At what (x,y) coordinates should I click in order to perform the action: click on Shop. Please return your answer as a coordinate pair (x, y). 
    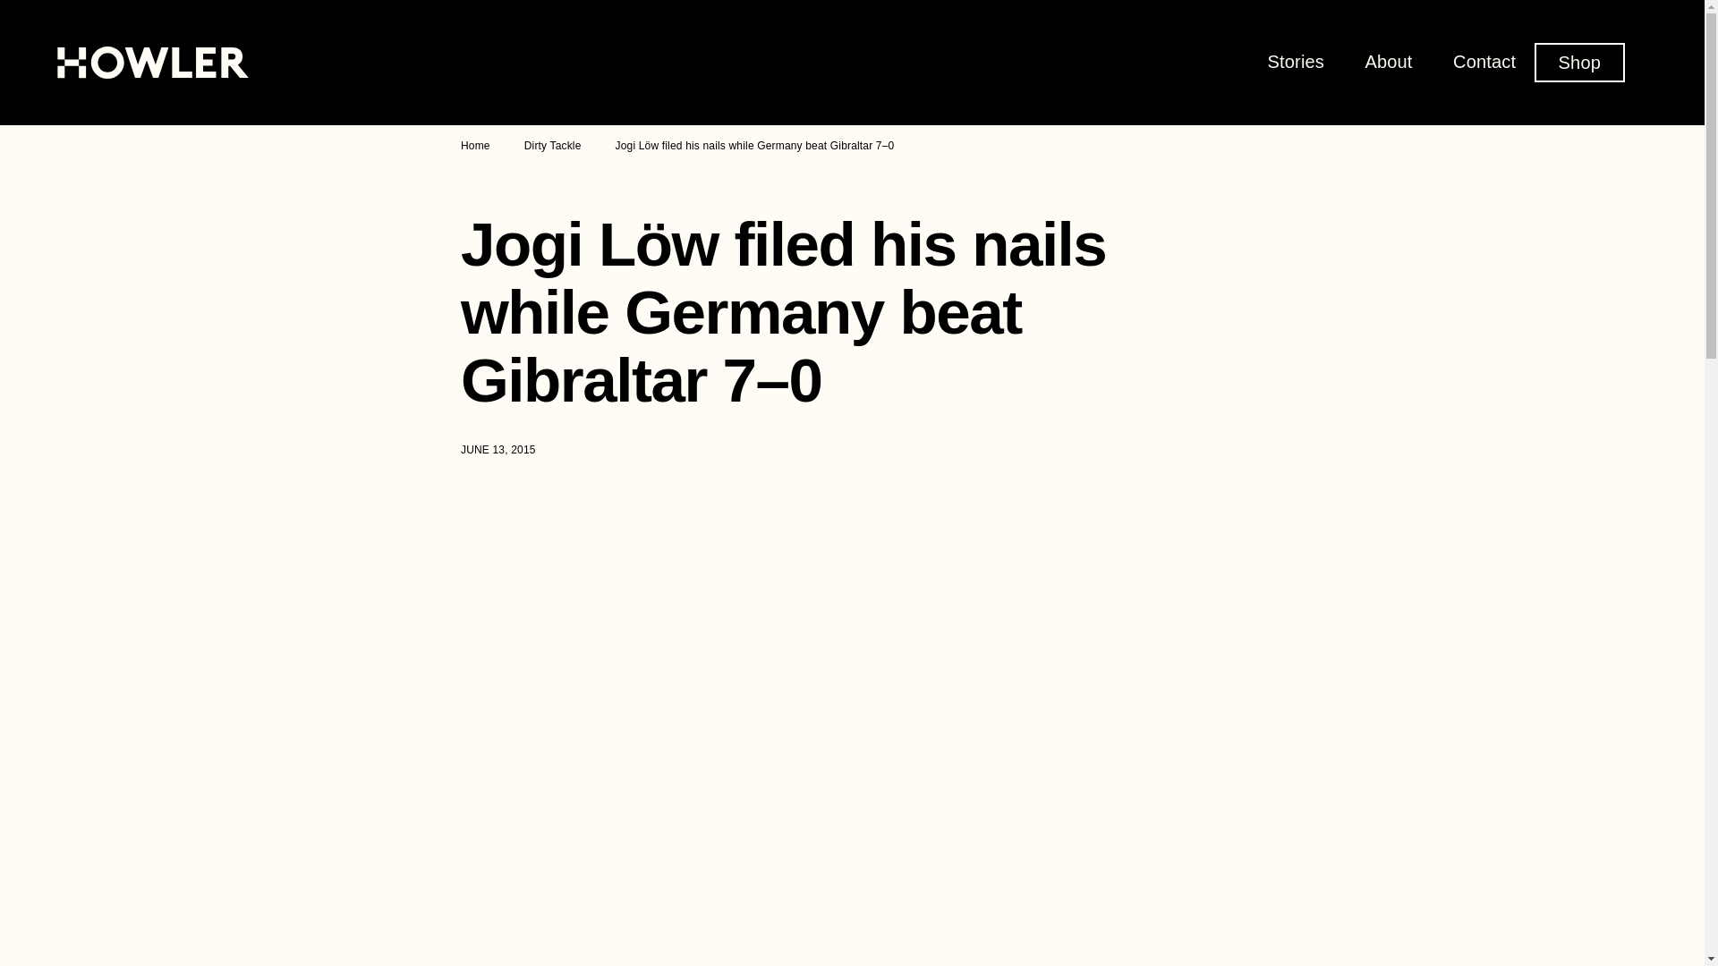
    Looking at the image, I should click on (1579, 61).